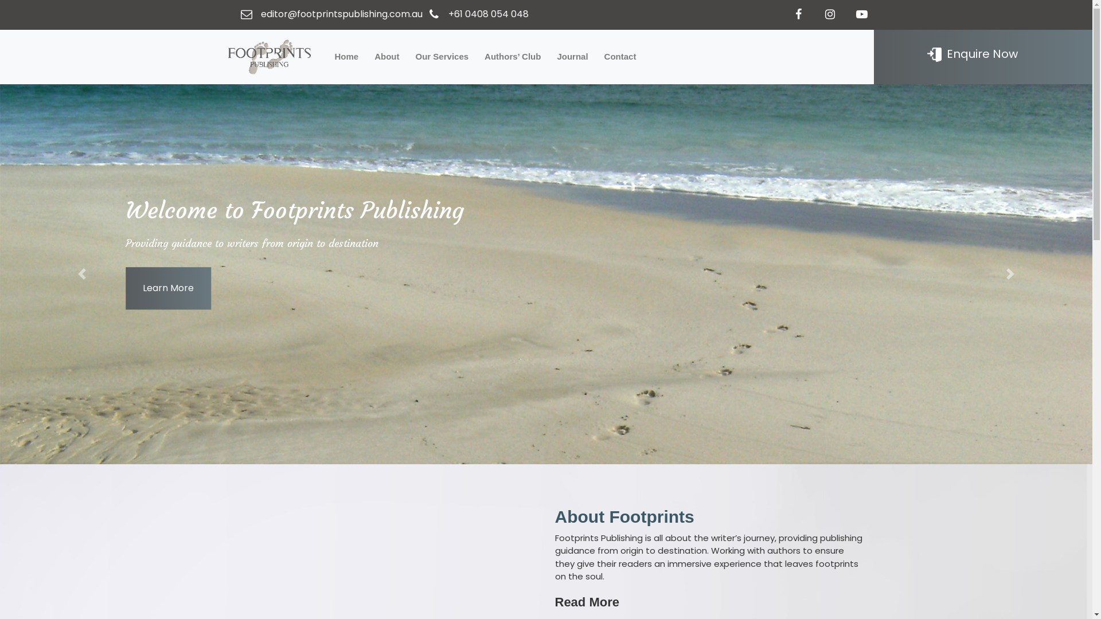  What do you see at coordinates (386, 57) in the screenshot?
I see `About` at bounding box center [386, 57].